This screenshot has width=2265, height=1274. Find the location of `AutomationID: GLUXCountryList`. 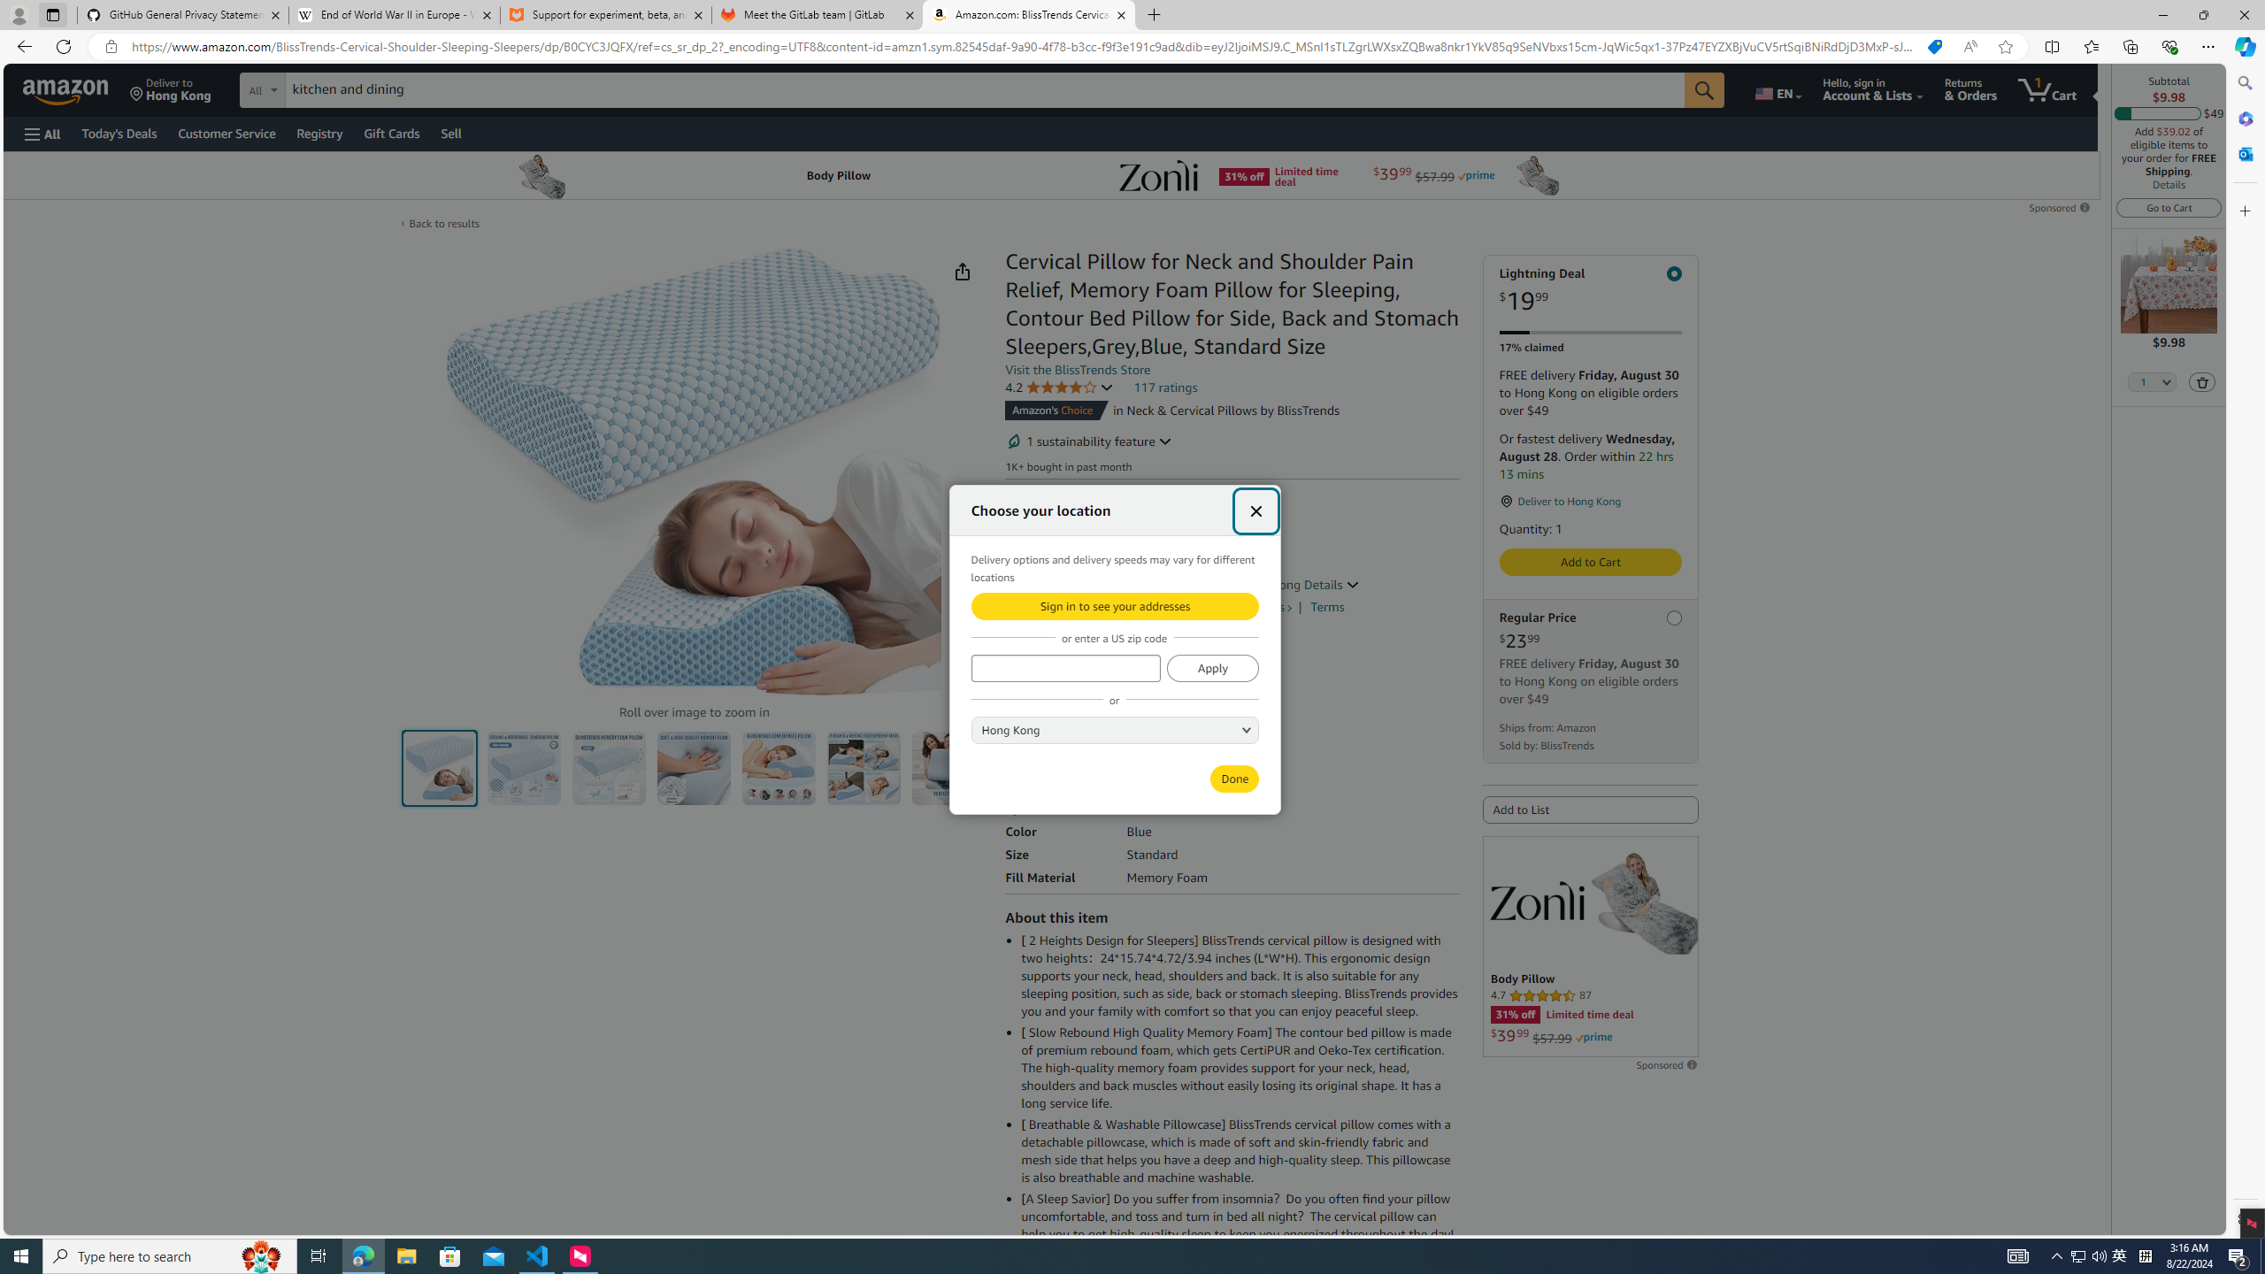

AutomationID: GLUXCountryList is located at coordinates (1115, 729).